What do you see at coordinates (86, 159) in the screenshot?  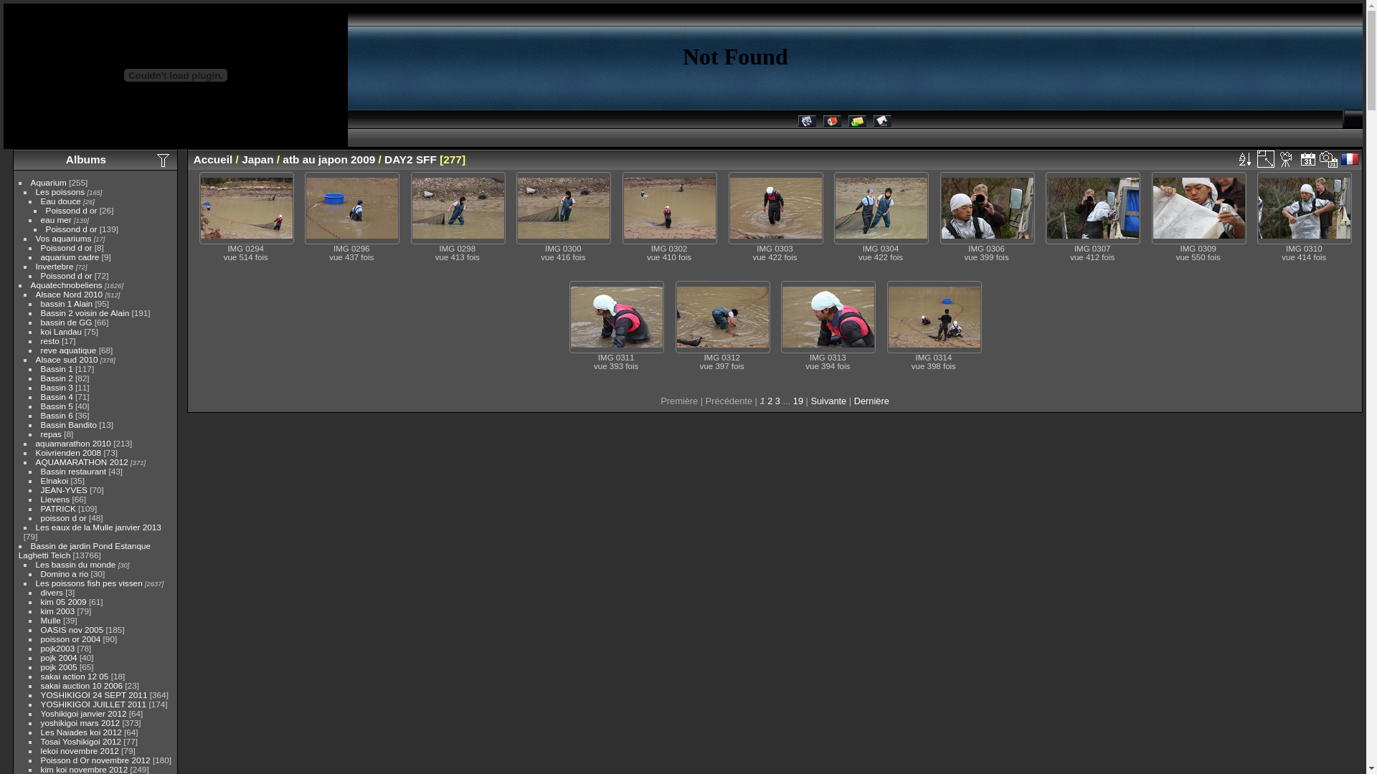 I see `Albums` at bounding box center [86, 159].